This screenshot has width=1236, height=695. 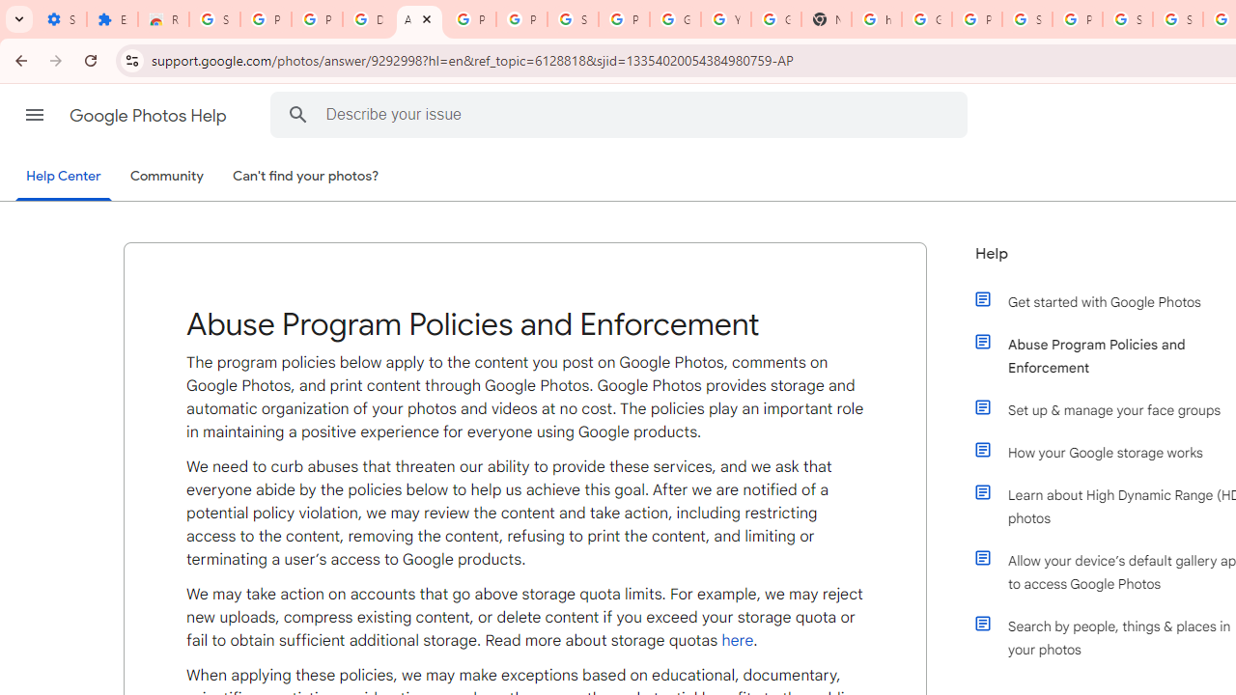 What do you see at coordinates (166, 177) in the screenshot?
I see `Community` at bounding box center [166, 177].